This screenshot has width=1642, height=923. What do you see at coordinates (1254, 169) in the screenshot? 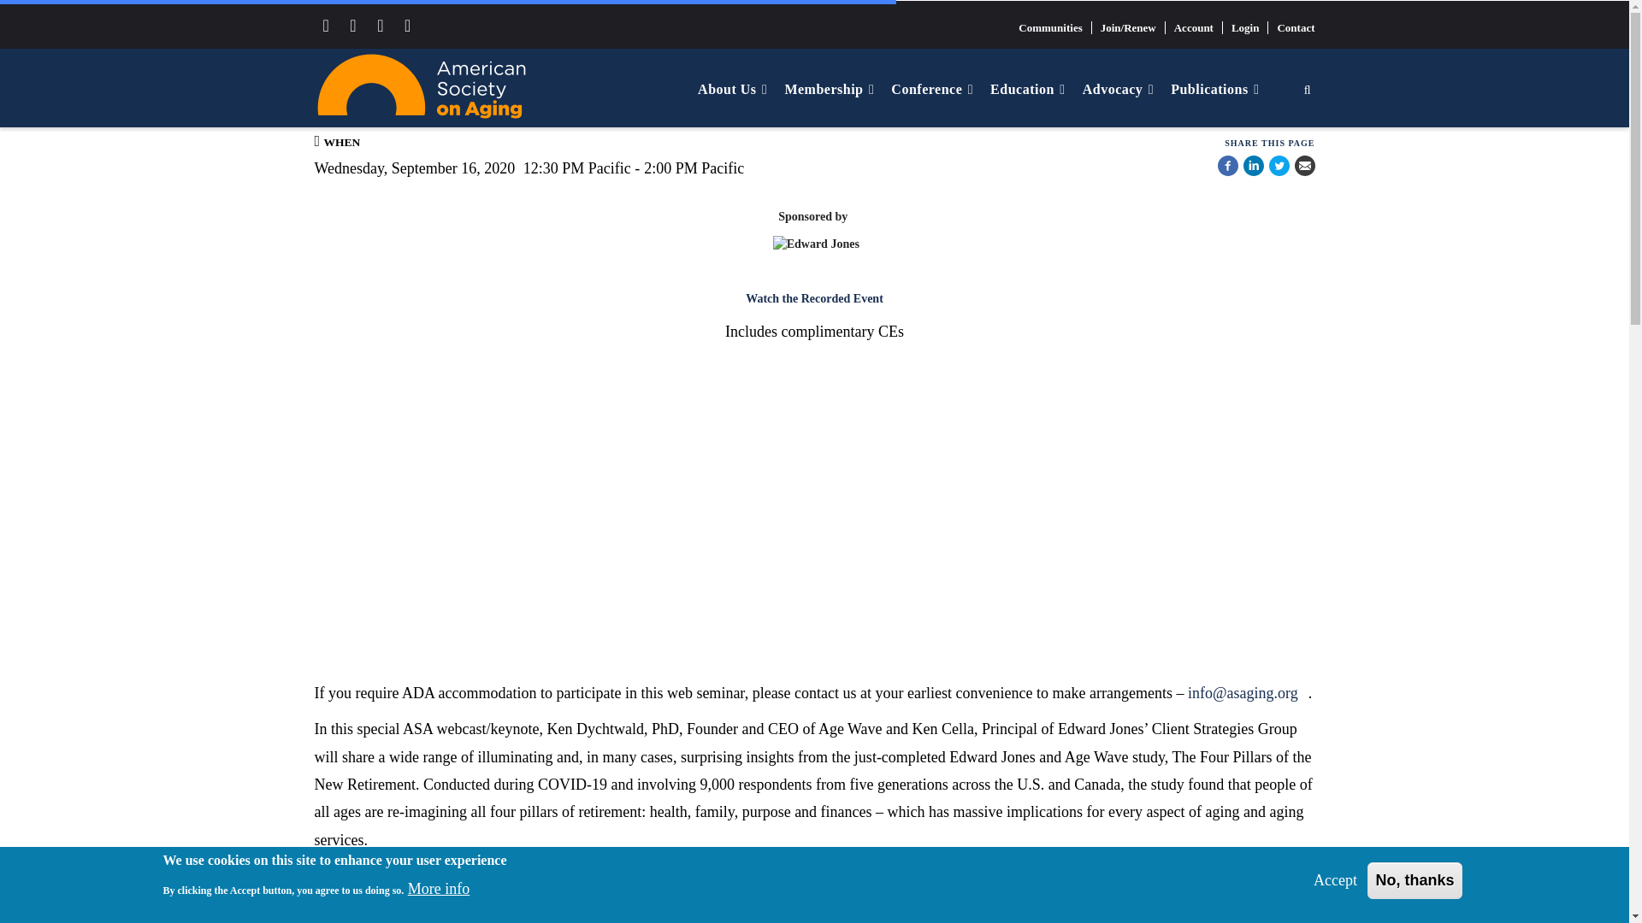
I see `Linkedin` at bounding box center [1254, 169].